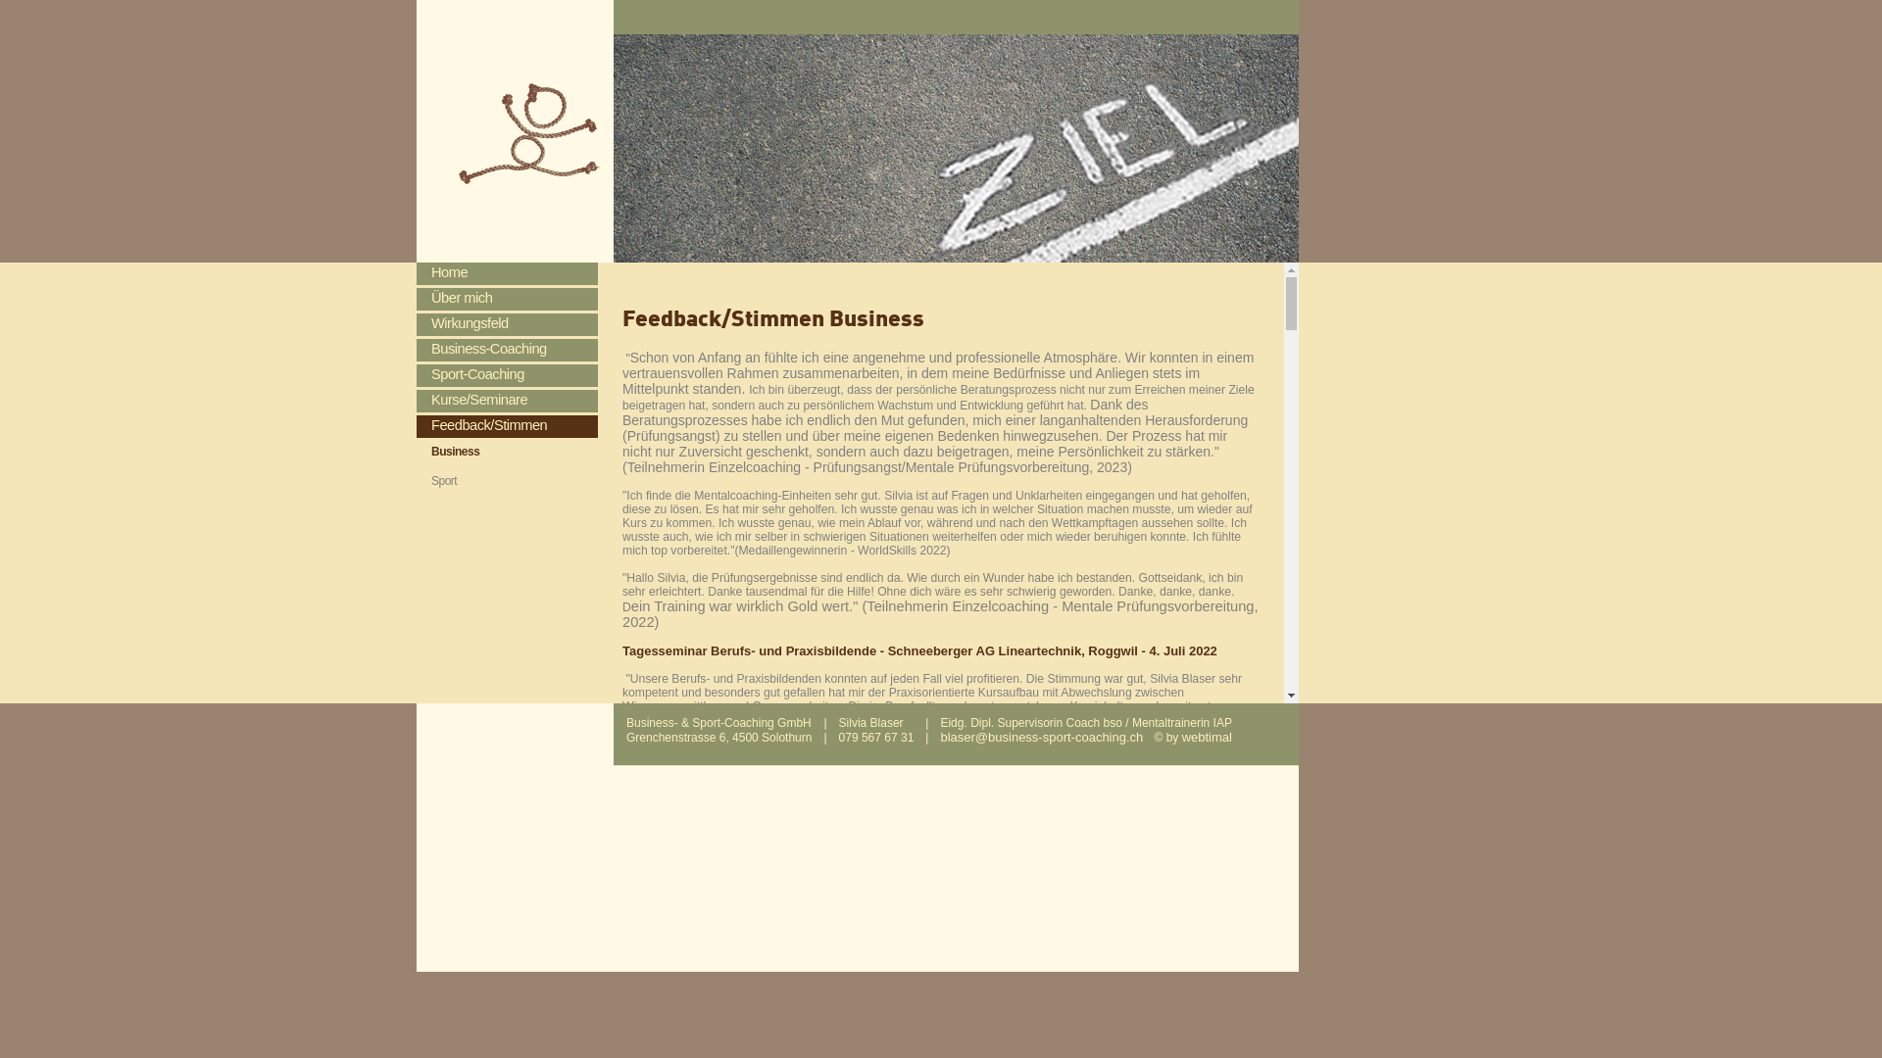 This screenshot has width=1882, height=1058. Describe the element at coordinates (1208, 735) in the screenshot. I see `webtimal` at that location.